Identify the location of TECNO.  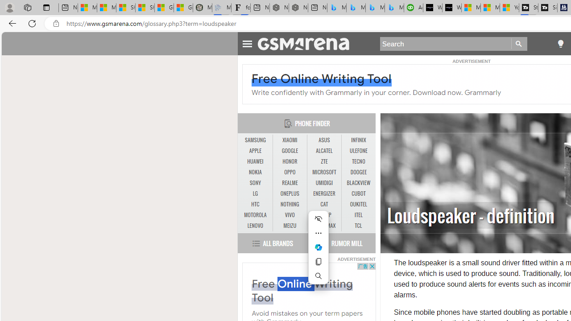
(359, 161).